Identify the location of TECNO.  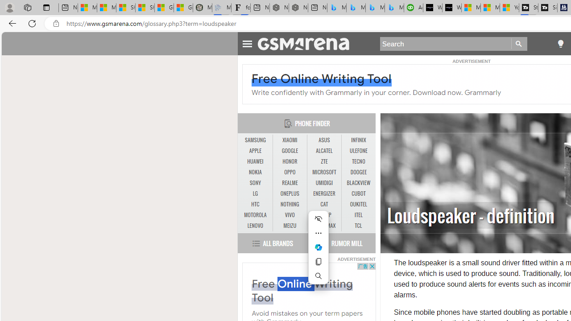
(359, 161).